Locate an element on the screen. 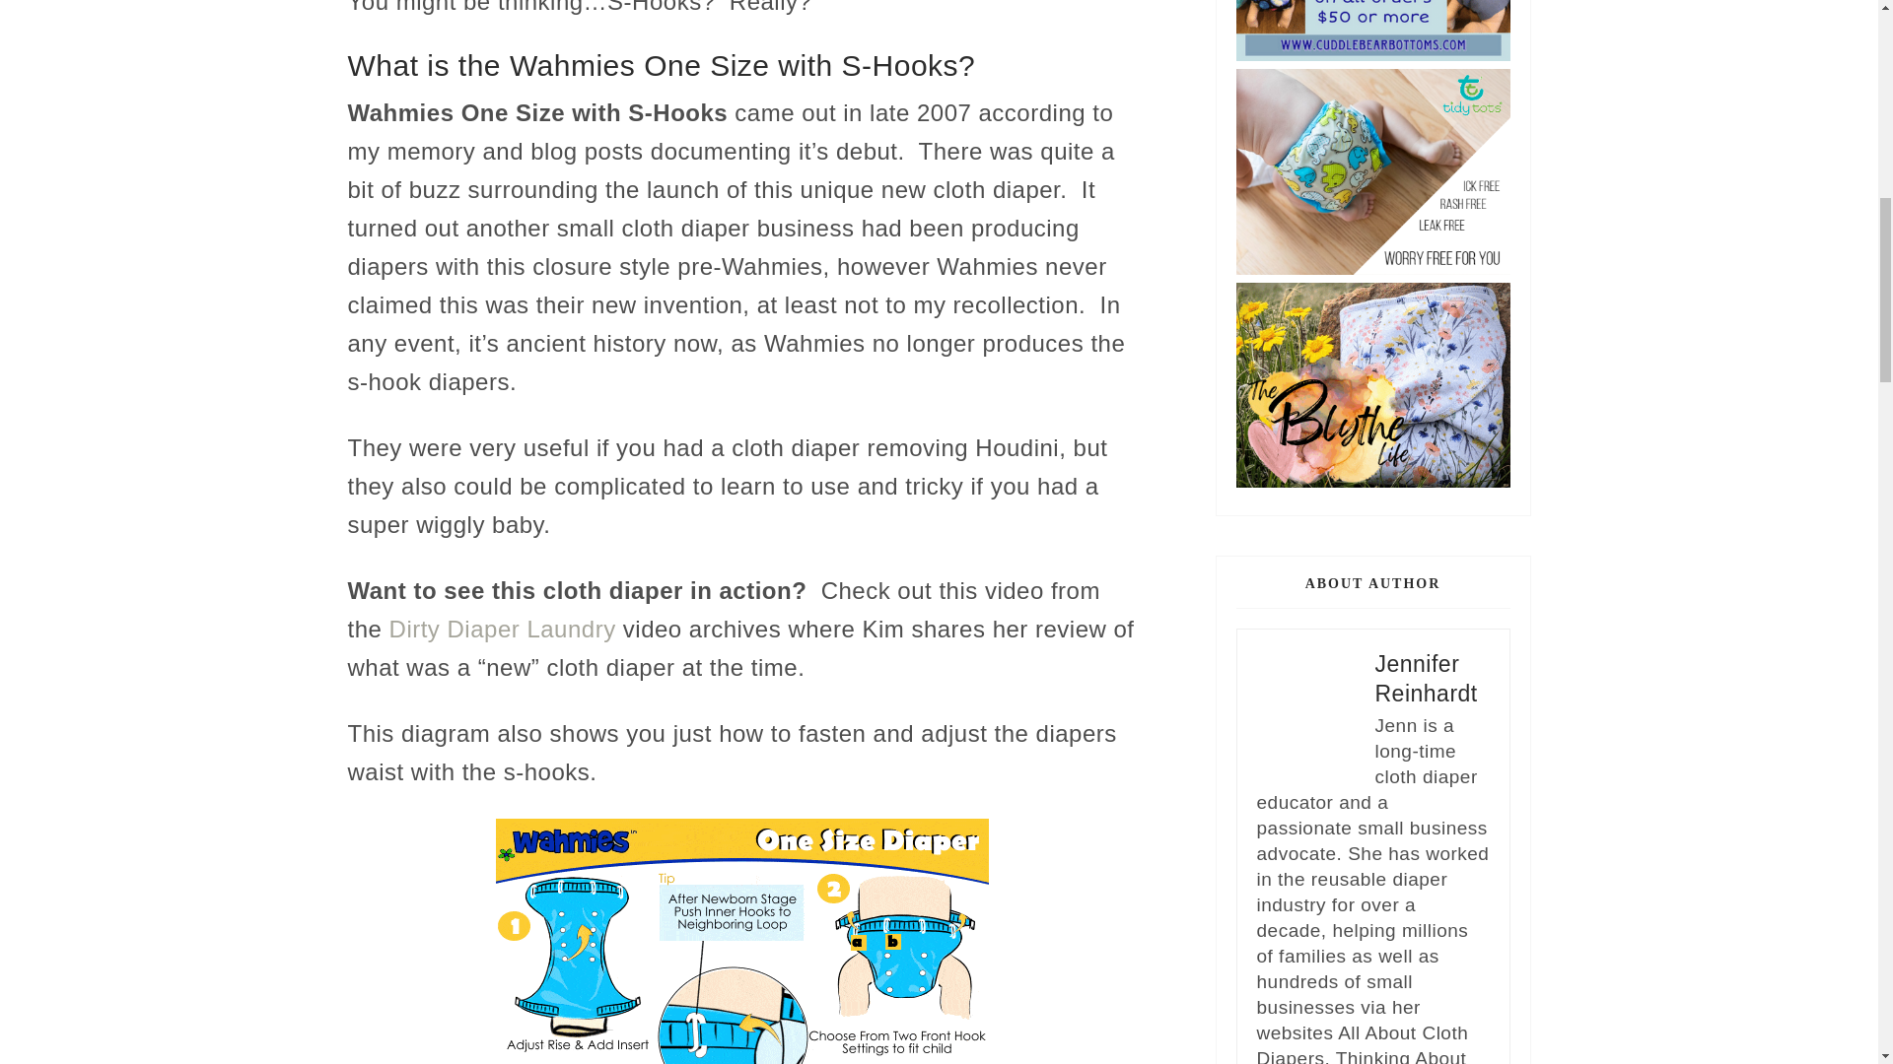 The height and width of the screenshot is (1064, 1893). Dirty Diaper Laundry is located at coordinates (499, 629).